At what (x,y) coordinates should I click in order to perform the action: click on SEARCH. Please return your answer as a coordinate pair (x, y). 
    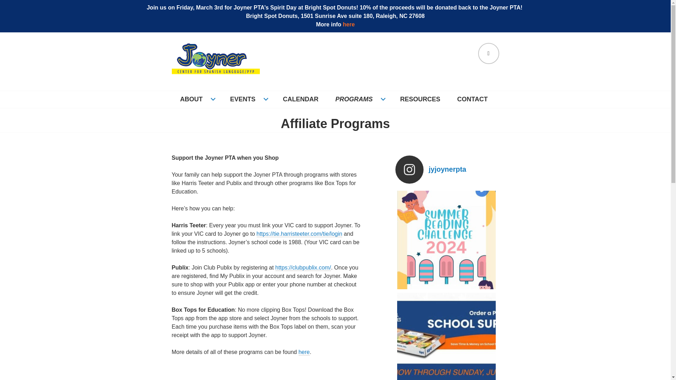
    Looking at the image, I should click on (489, 53).